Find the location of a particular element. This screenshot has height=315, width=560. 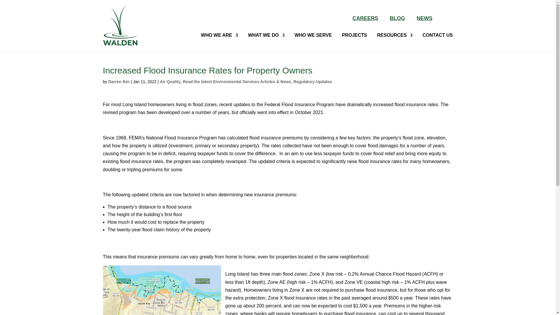

NEWS is located at coordinates (424, 18).